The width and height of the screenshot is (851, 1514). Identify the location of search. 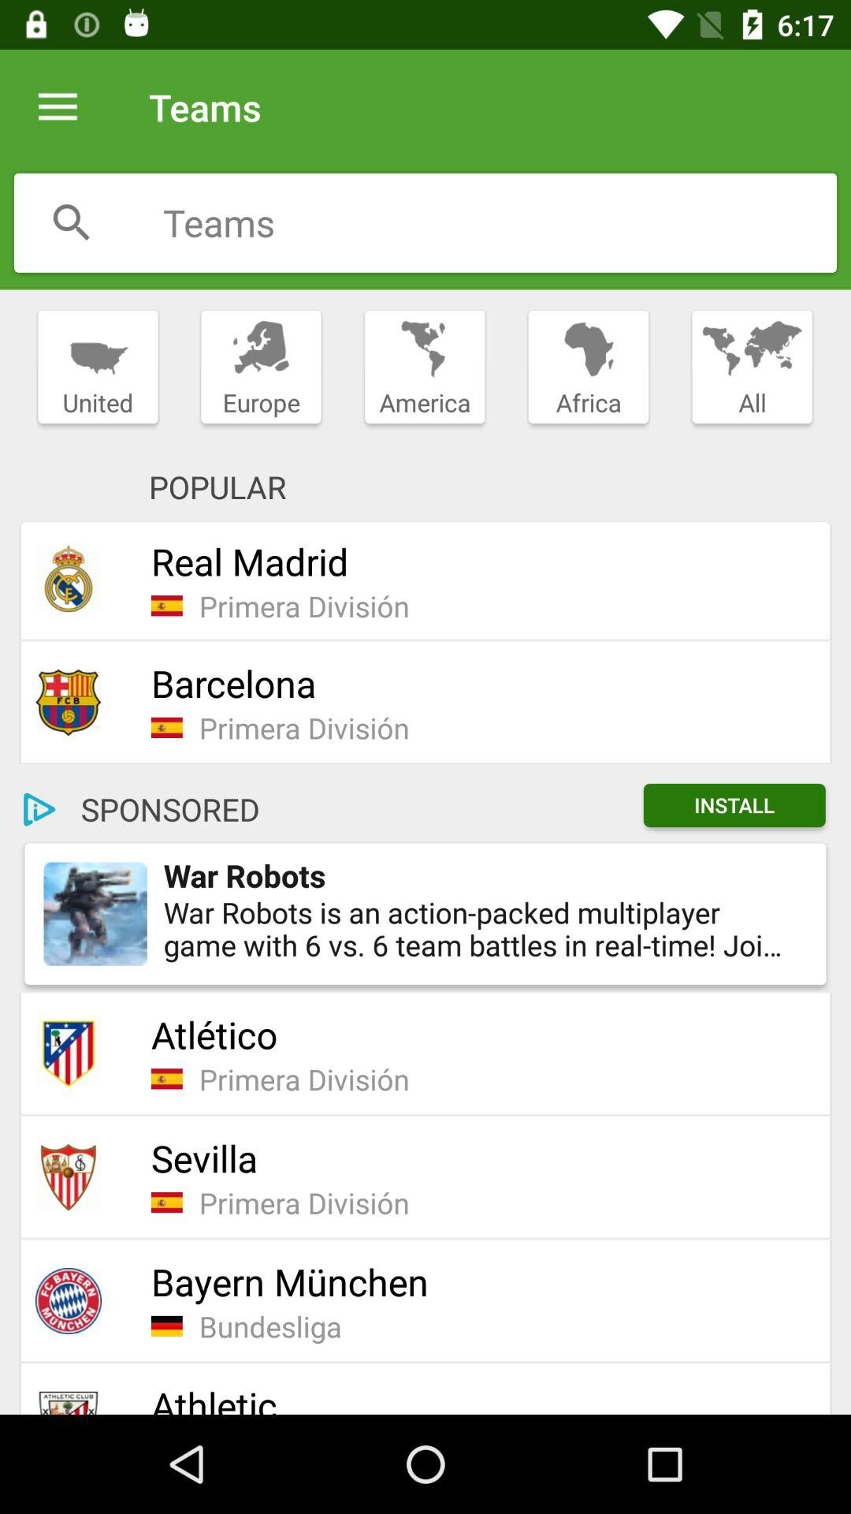
(72, 222).